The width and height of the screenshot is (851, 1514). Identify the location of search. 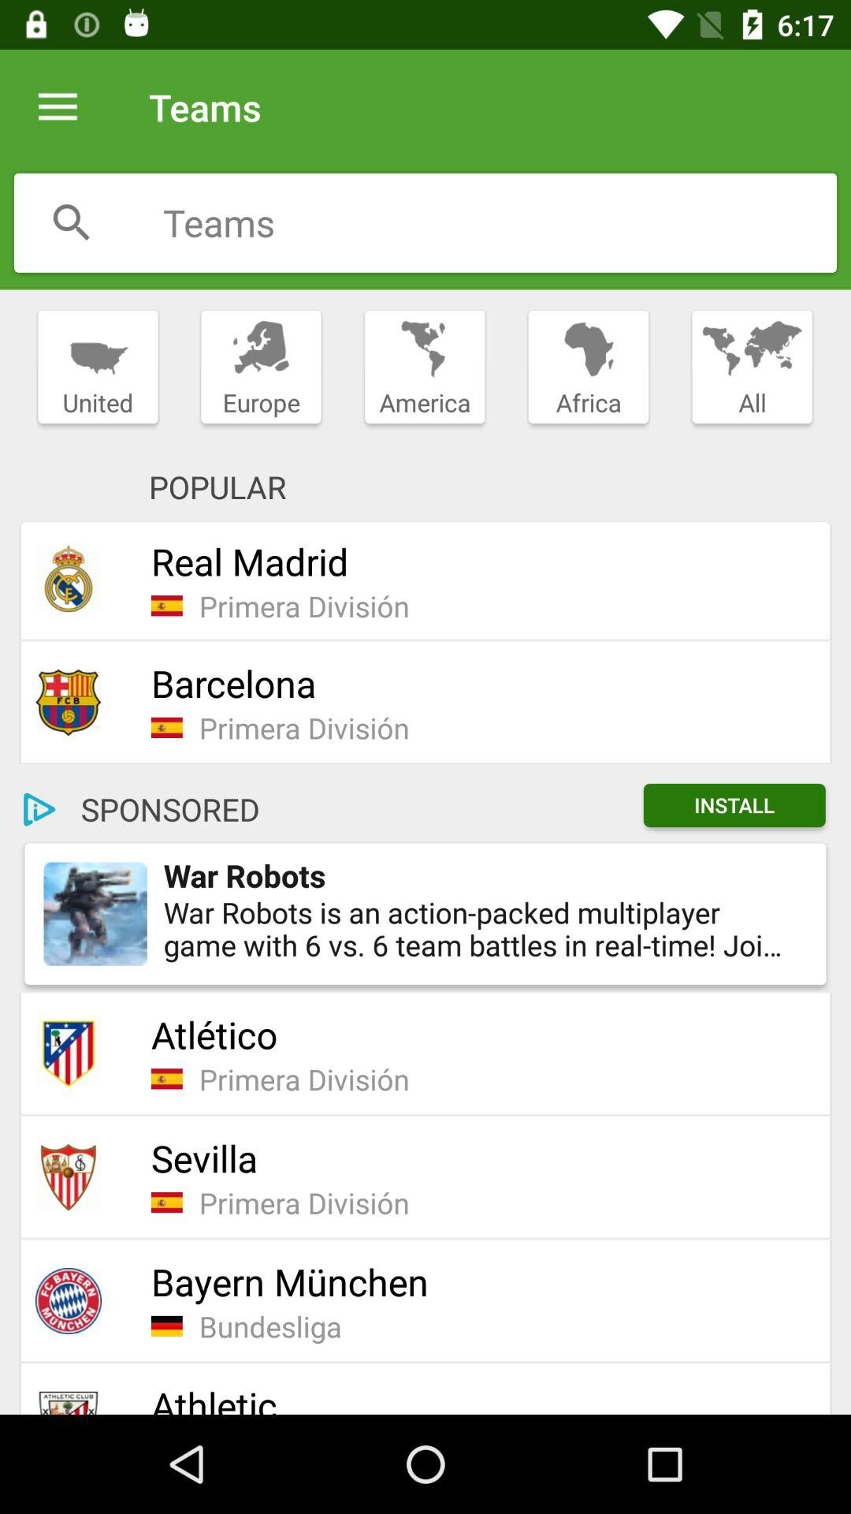
(72, 222).